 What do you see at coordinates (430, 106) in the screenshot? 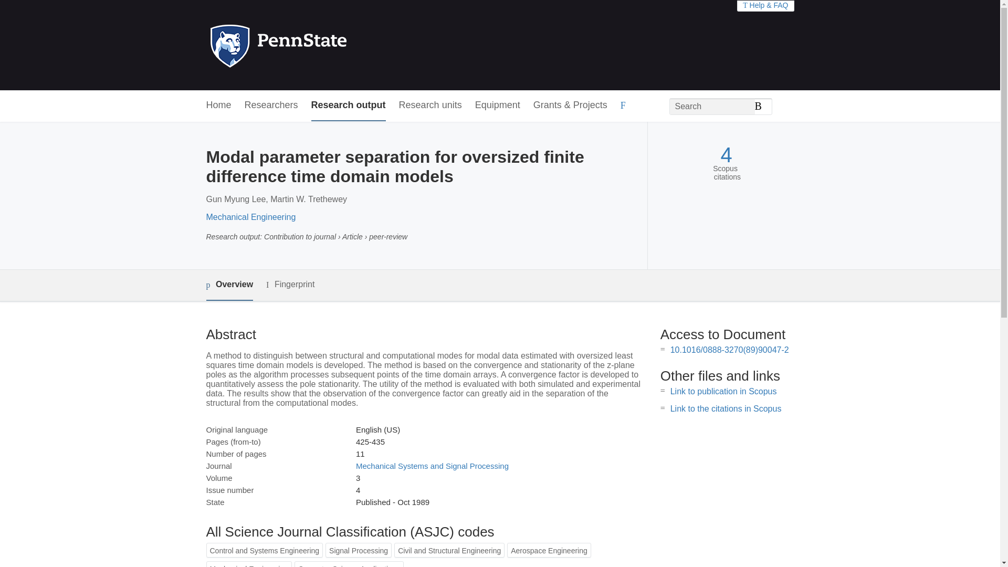
I see `Research units` at bounding box center [430, 106].